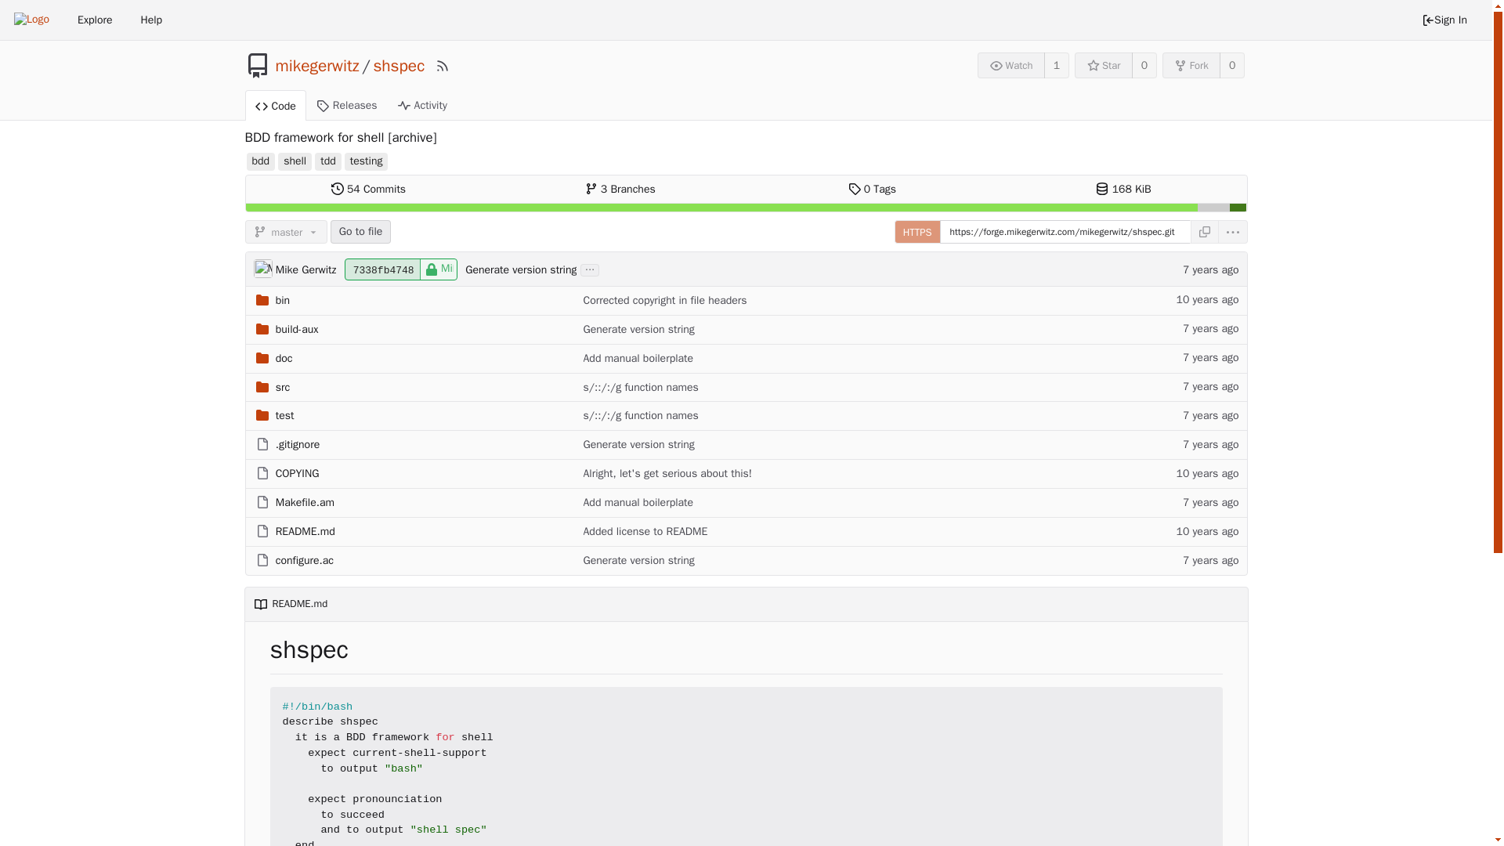 This screenshot has height=846, width=1504. What do you see at coordinates (297, 444) in the screenshot?
I see `.gitignore` at bounding box center [297, 444].